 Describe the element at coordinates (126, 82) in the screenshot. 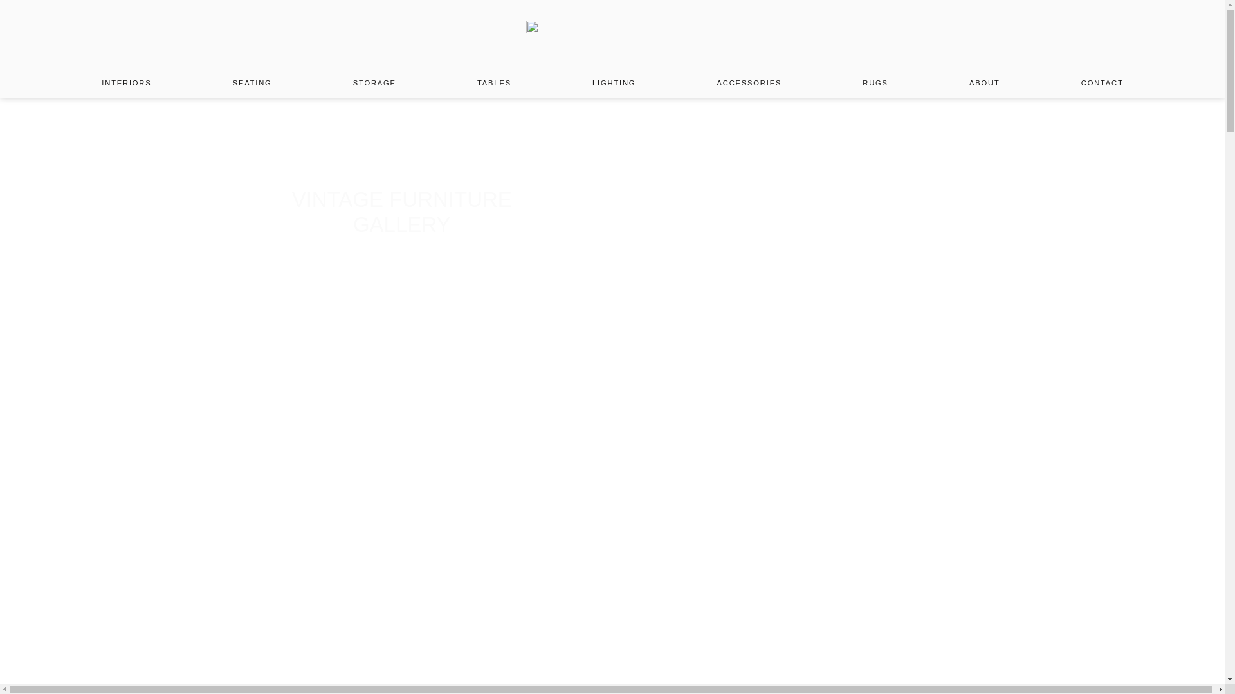

I see `INTERIORS` at that location.